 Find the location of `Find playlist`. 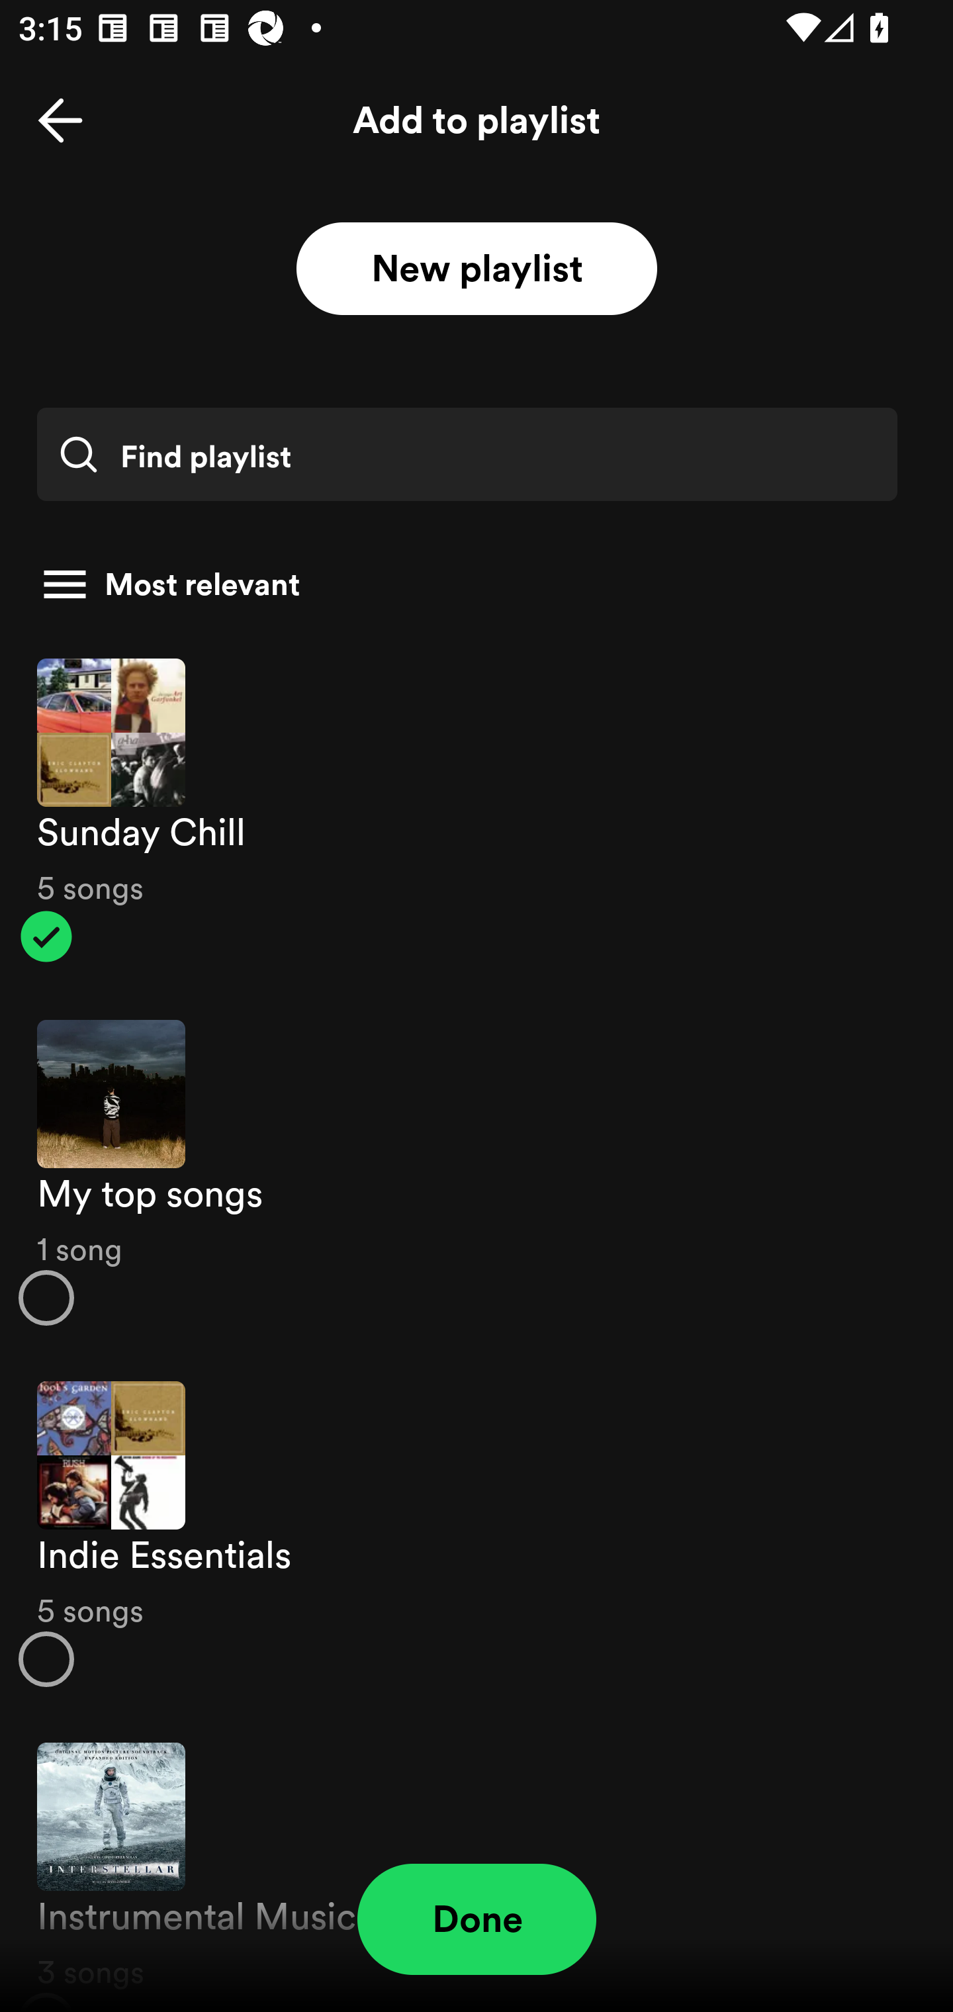

Find playlist is located at coordinates (467, 454).